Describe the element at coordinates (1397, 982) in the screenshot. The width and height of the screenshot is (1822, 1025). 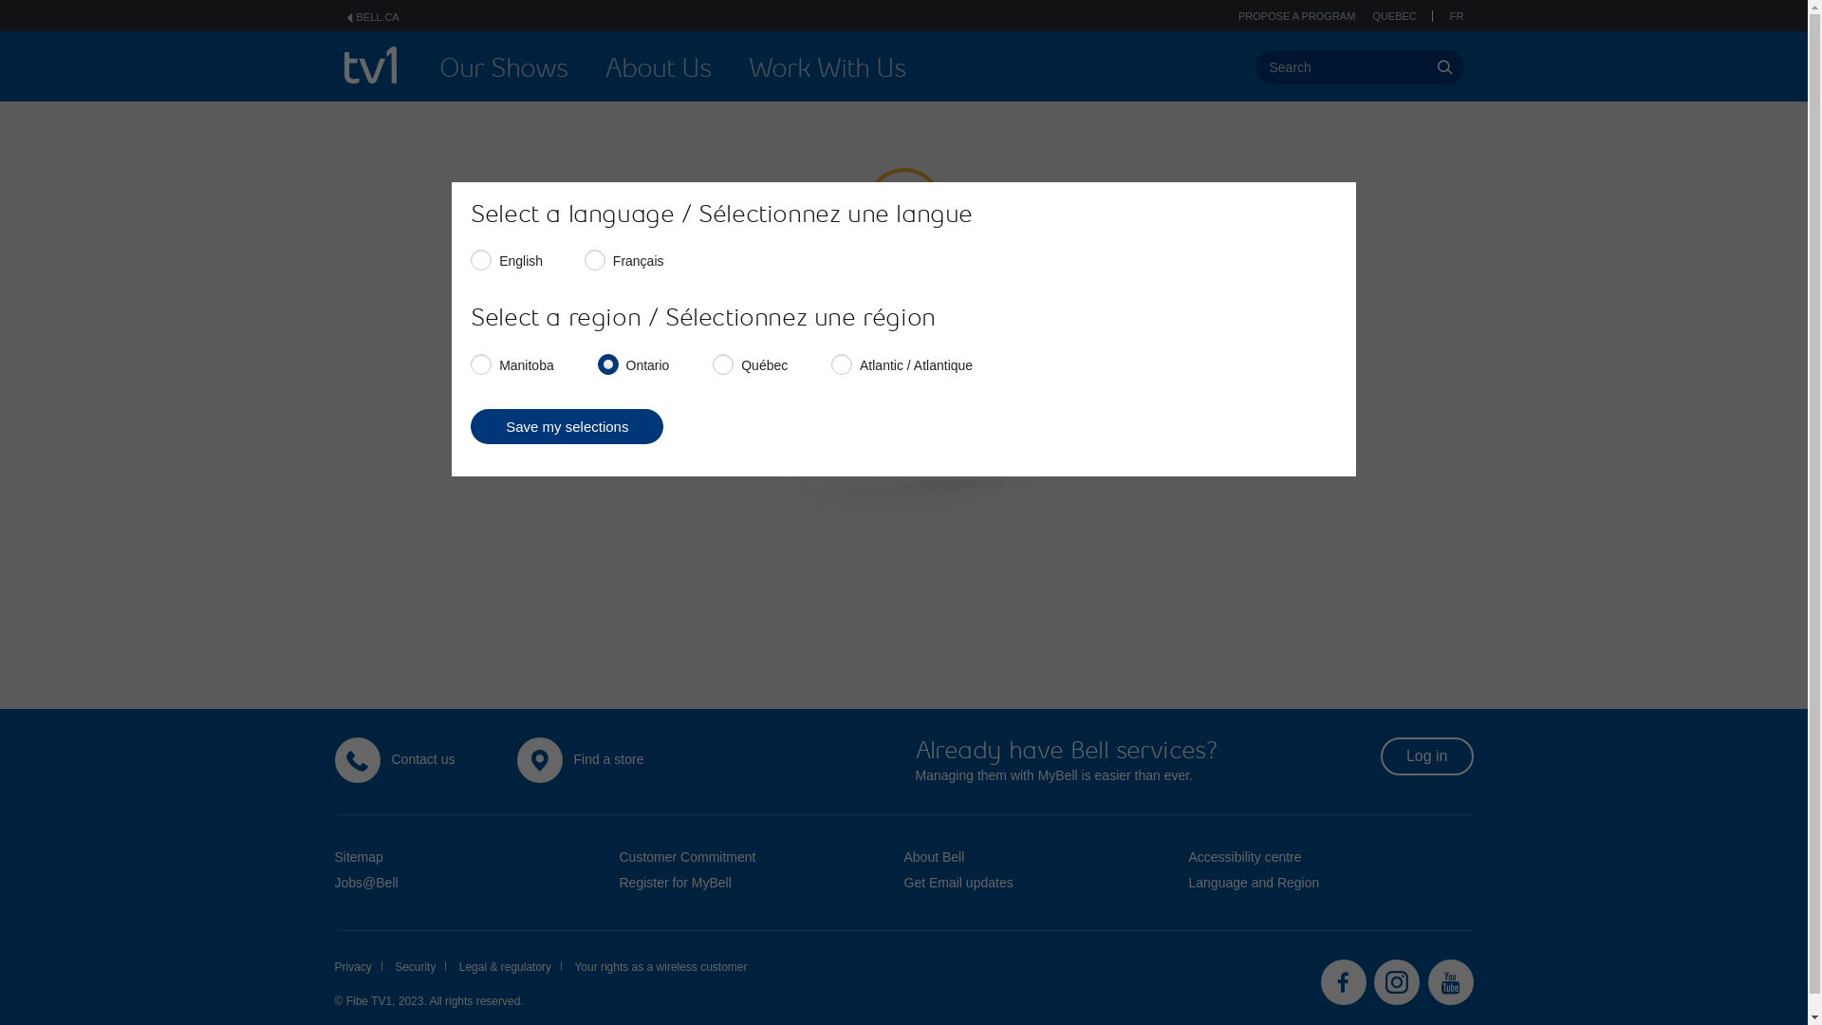
I see `Instagram` at that location.